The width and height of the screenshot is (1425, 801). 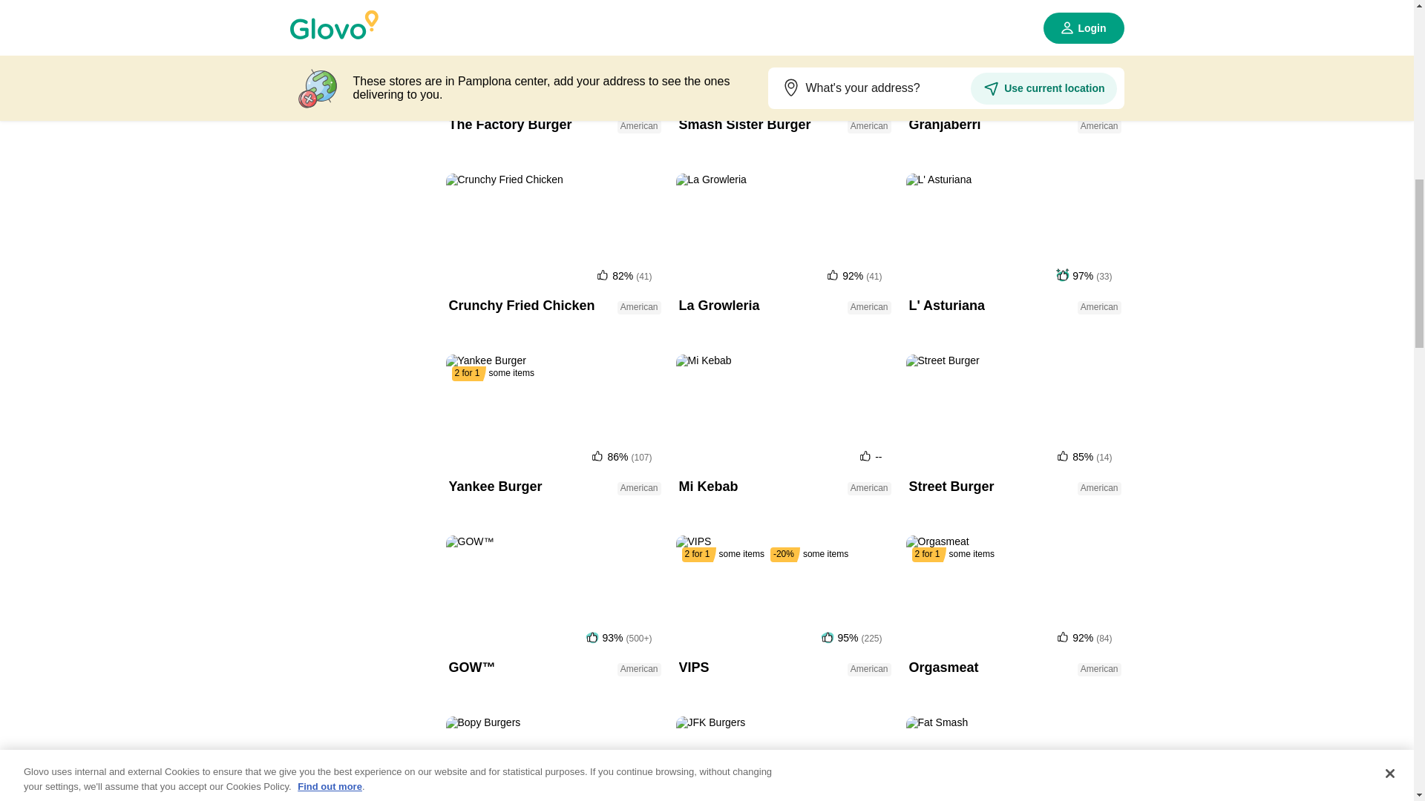 What do you see at coordinates (361, 1) in the screenshot?
I see `Homemade food` at bounding box center [361, 1].